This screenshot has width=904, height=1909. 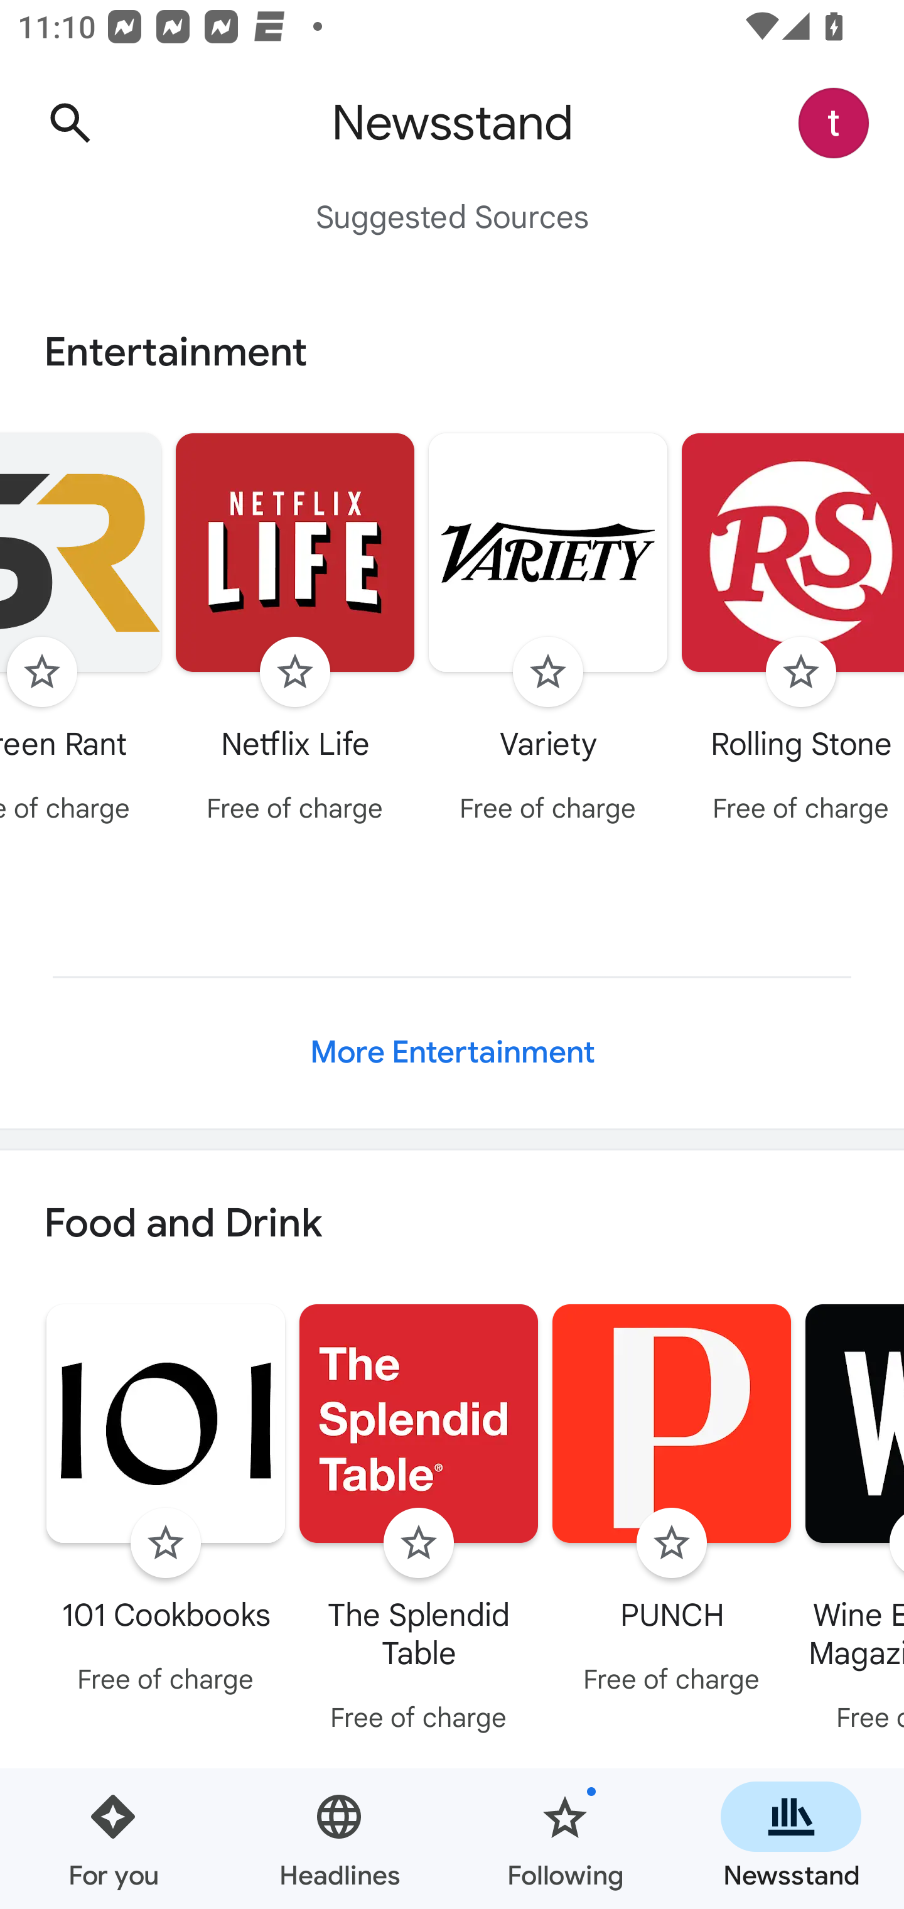 I want to click on Follow Rolling Stone Free of charge, so click(x=790, y=630).